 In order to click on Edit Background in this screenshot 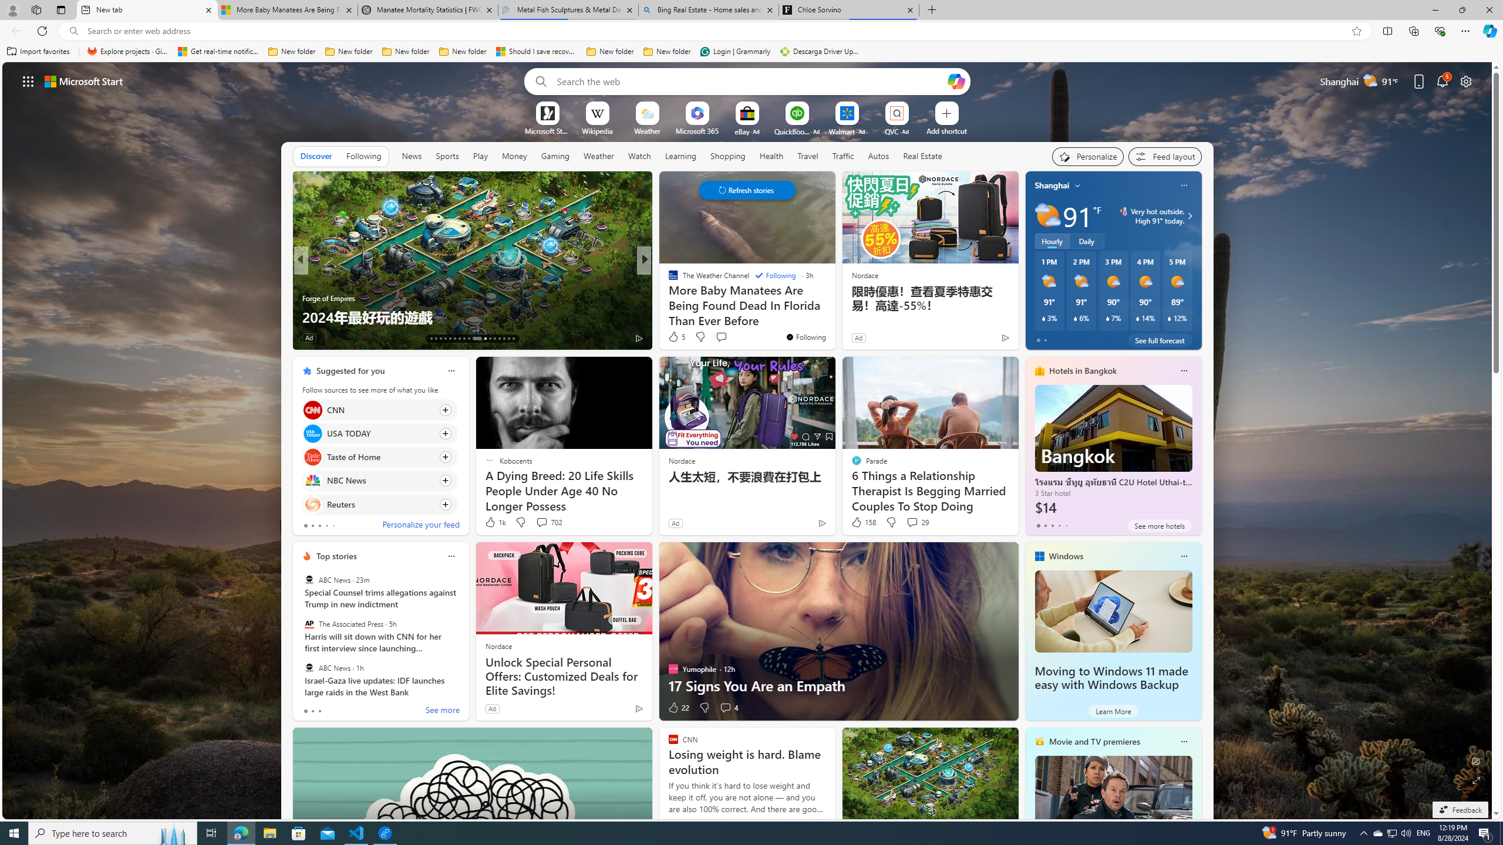, I will do `click(1477, 760)`.